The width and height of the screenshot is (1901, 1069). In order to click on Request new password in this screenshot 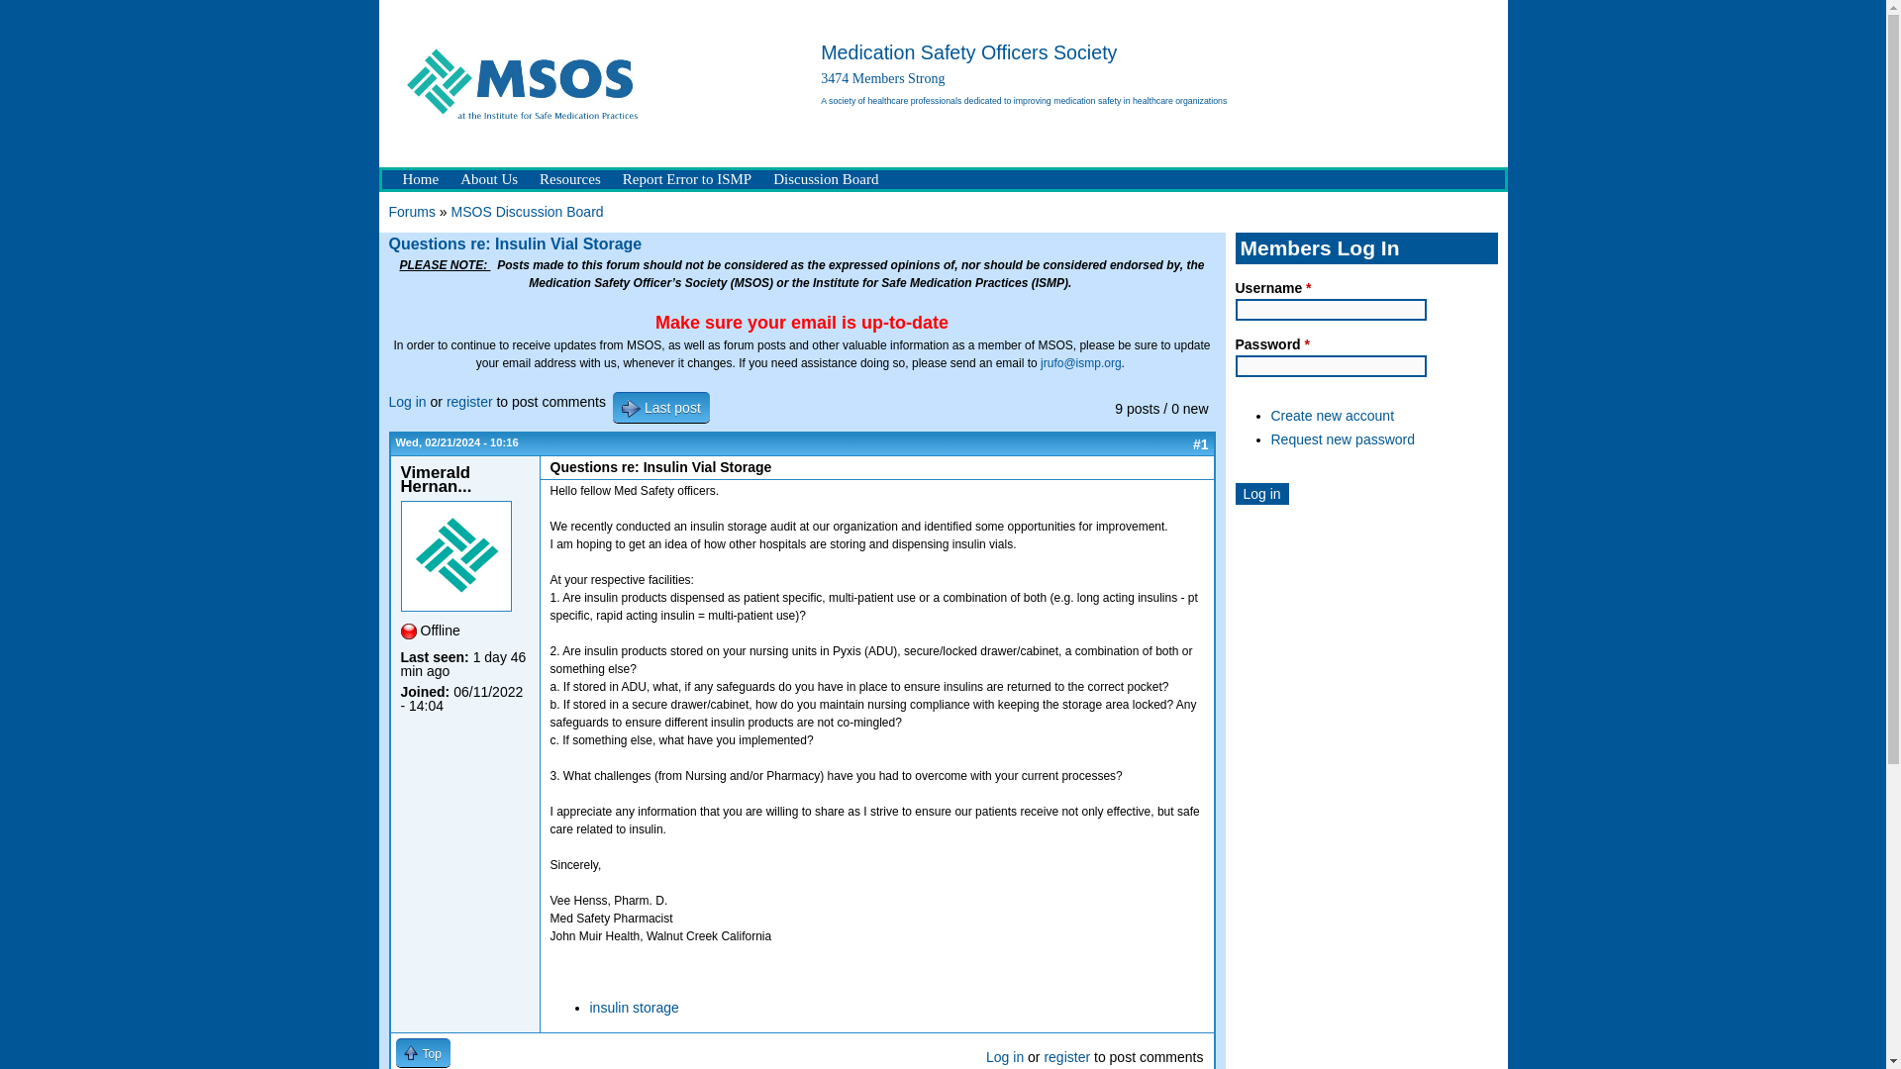, I will do `click(1344, 439)`.